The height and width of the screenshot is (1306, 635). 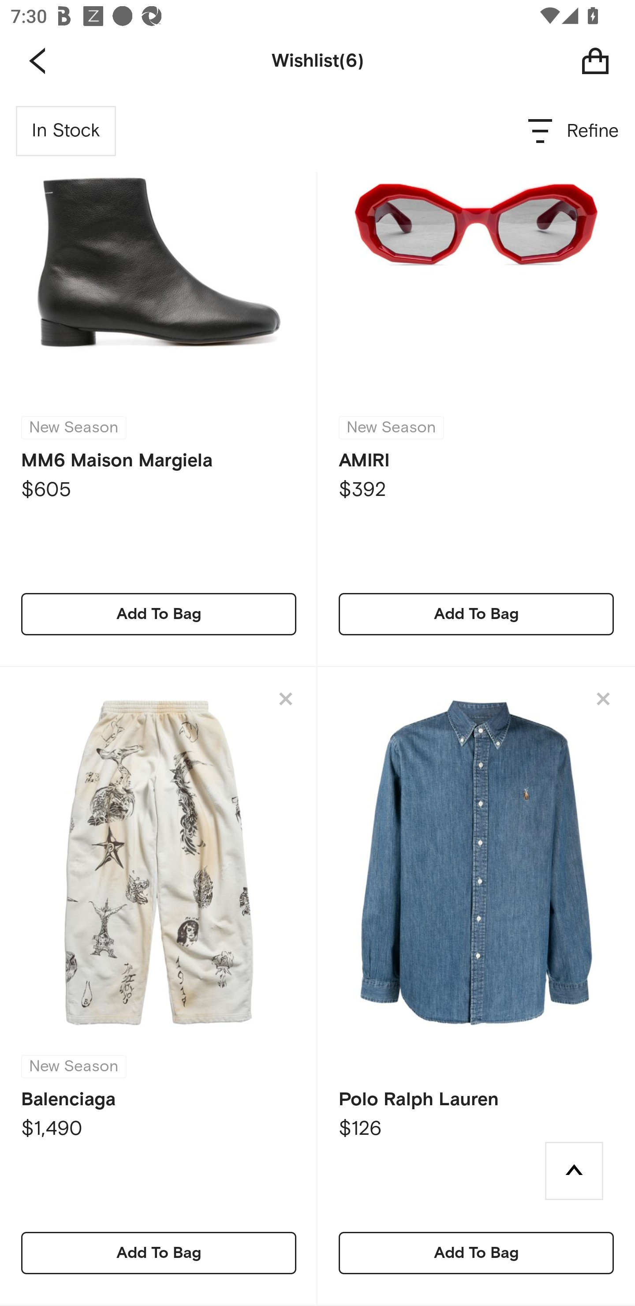 What do you see at coordinates (159, 987) in the screenshot?
I see `New Season Balenciaga $1,490 Add To Bag` at bounding box center [159, 987].